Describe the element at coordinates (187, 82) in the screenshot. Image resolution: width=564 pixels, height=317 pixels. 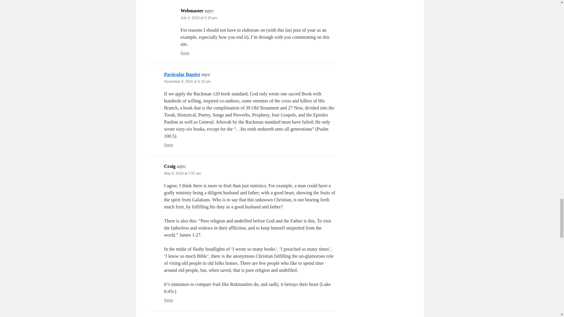
I see `November 9, 2016 at 5:10 pm` at that location.